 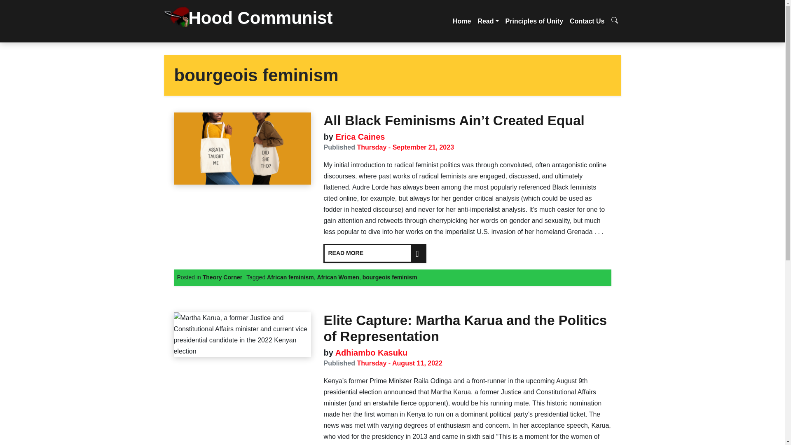 What do you see at coordinates (290, 277) in the screenshot?
I see `African feminism` at bounding box center [290, 277].